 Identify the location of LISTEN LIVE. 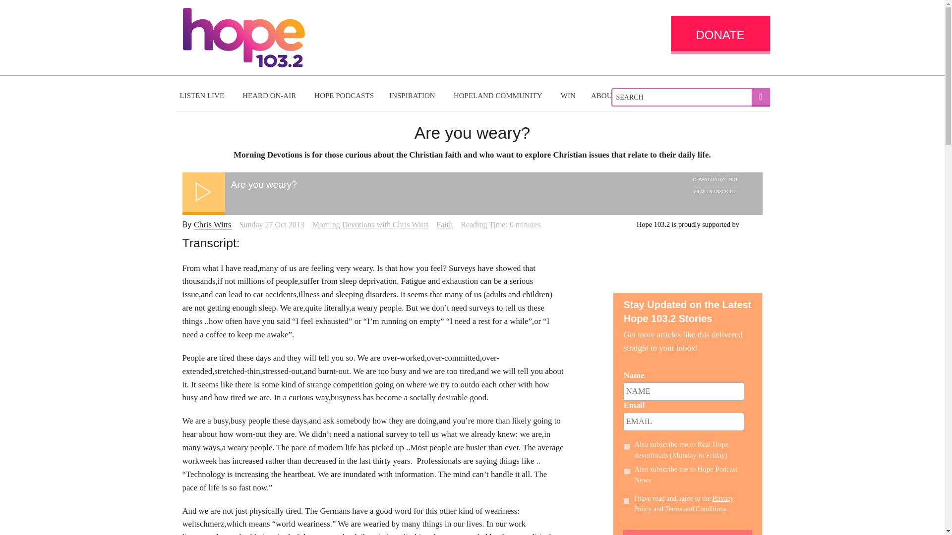
(203, 96).